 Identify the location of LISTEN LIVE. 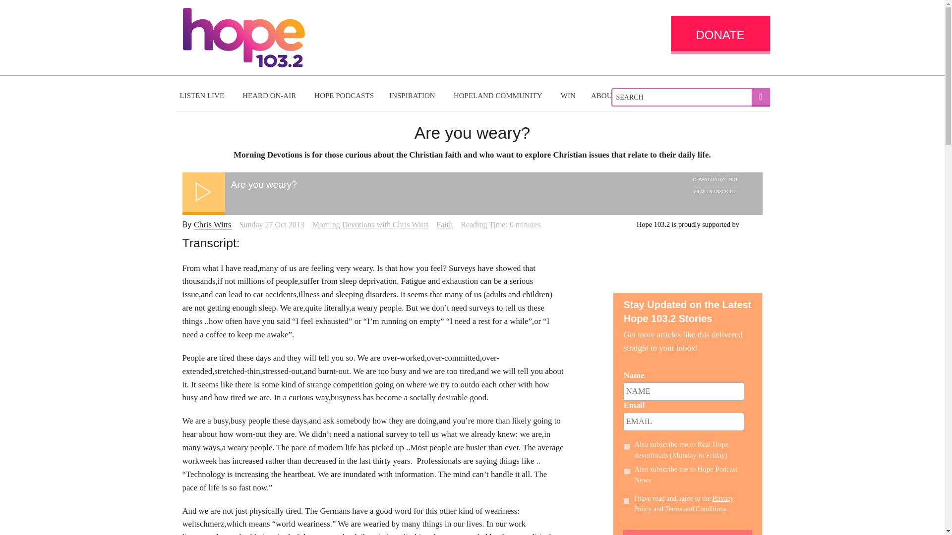
(203, 96).